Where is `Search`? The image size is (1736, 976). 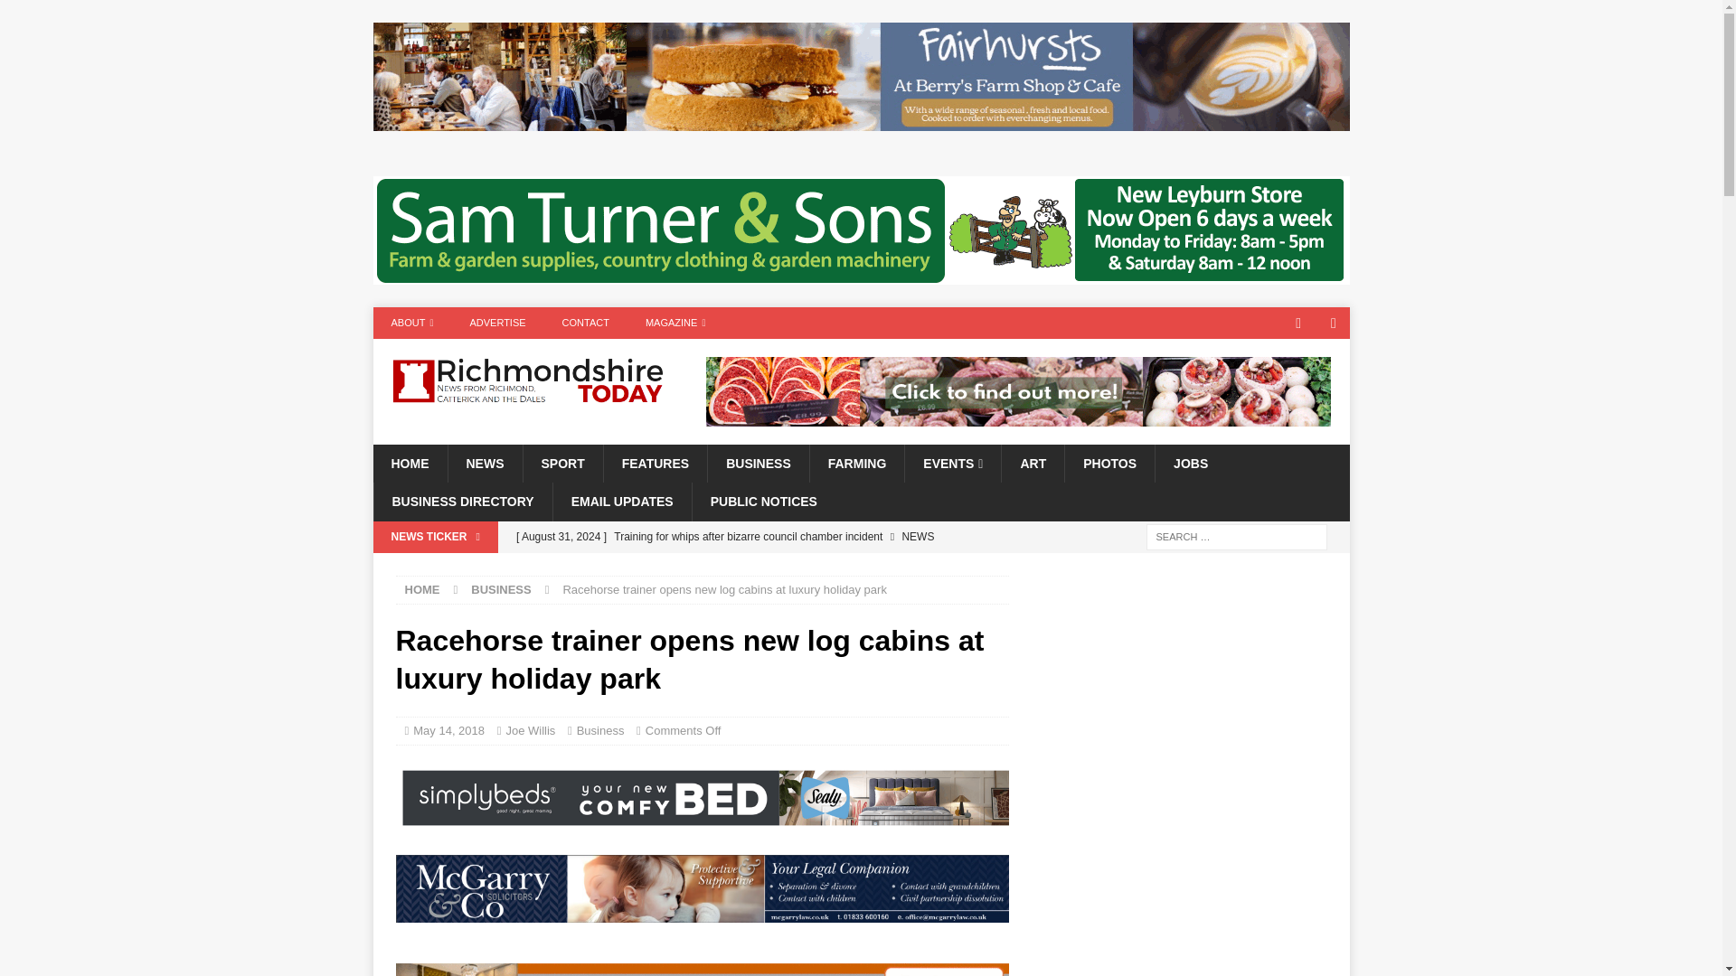 Search is located at coordinates (67, 14).